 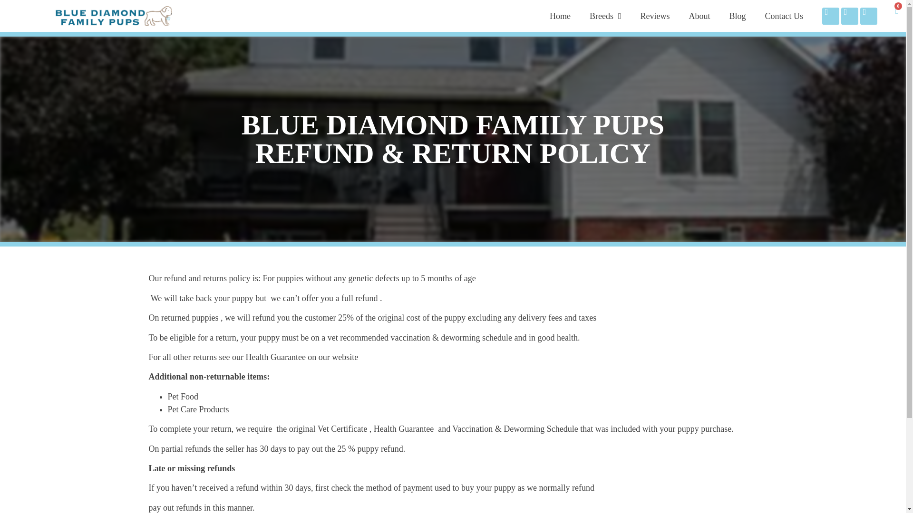 What do you see at coordinates (737, 16) in the screenshot?
I see `Blog` at bounding box center [737, 16].